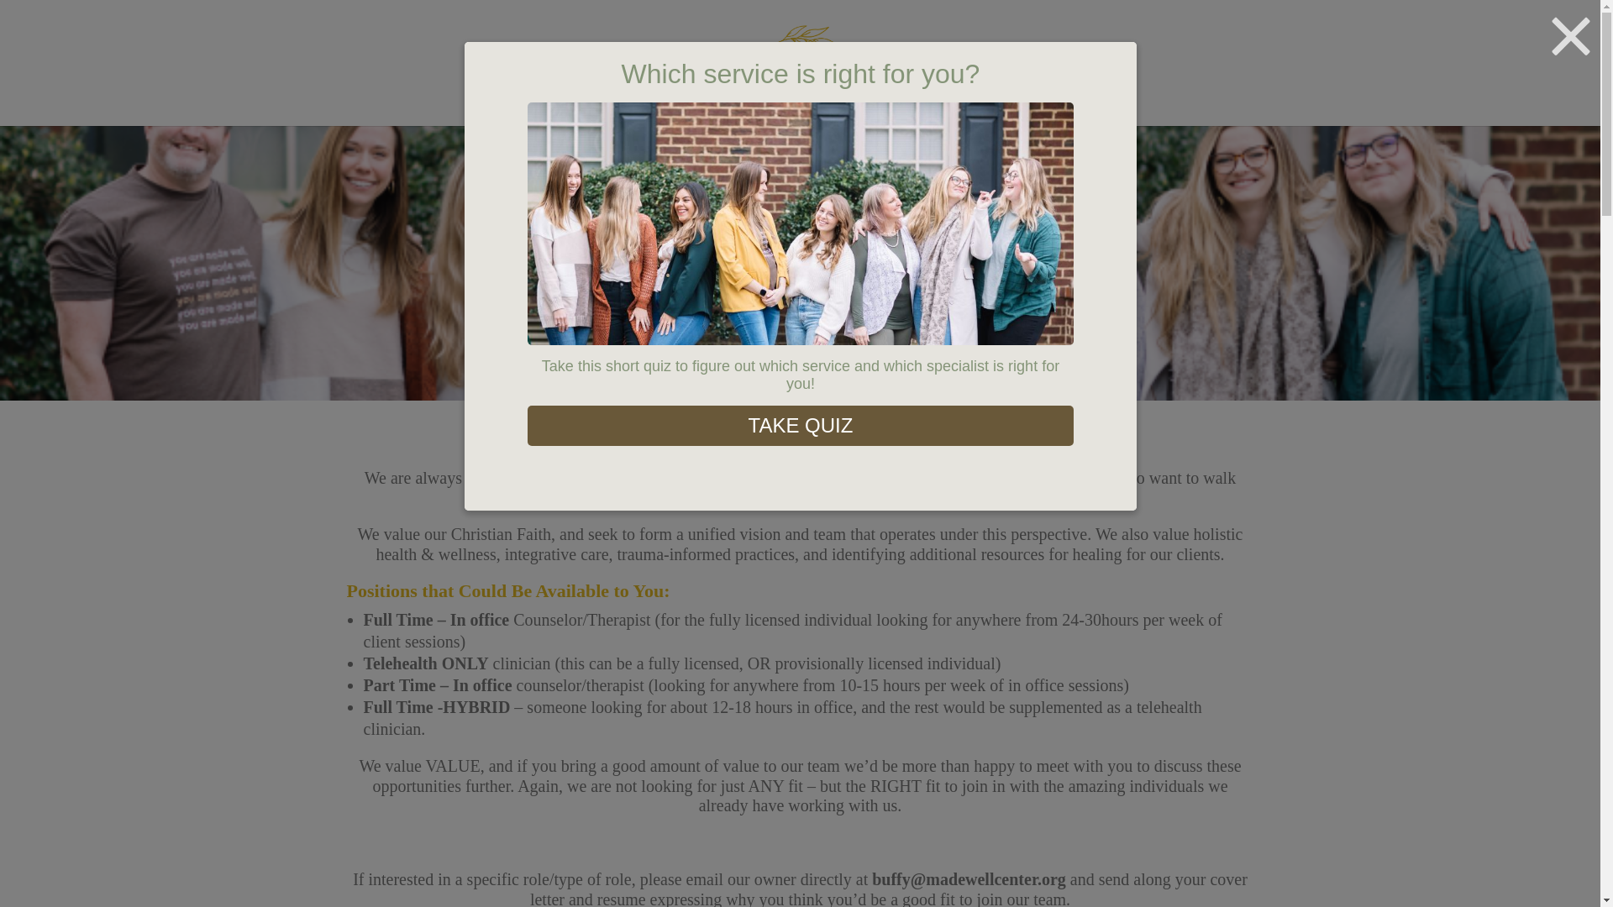  What do you see at coordinates (662, 96) in the screenshot?
I see `Meet the Team` at bounding box center [662, 96].